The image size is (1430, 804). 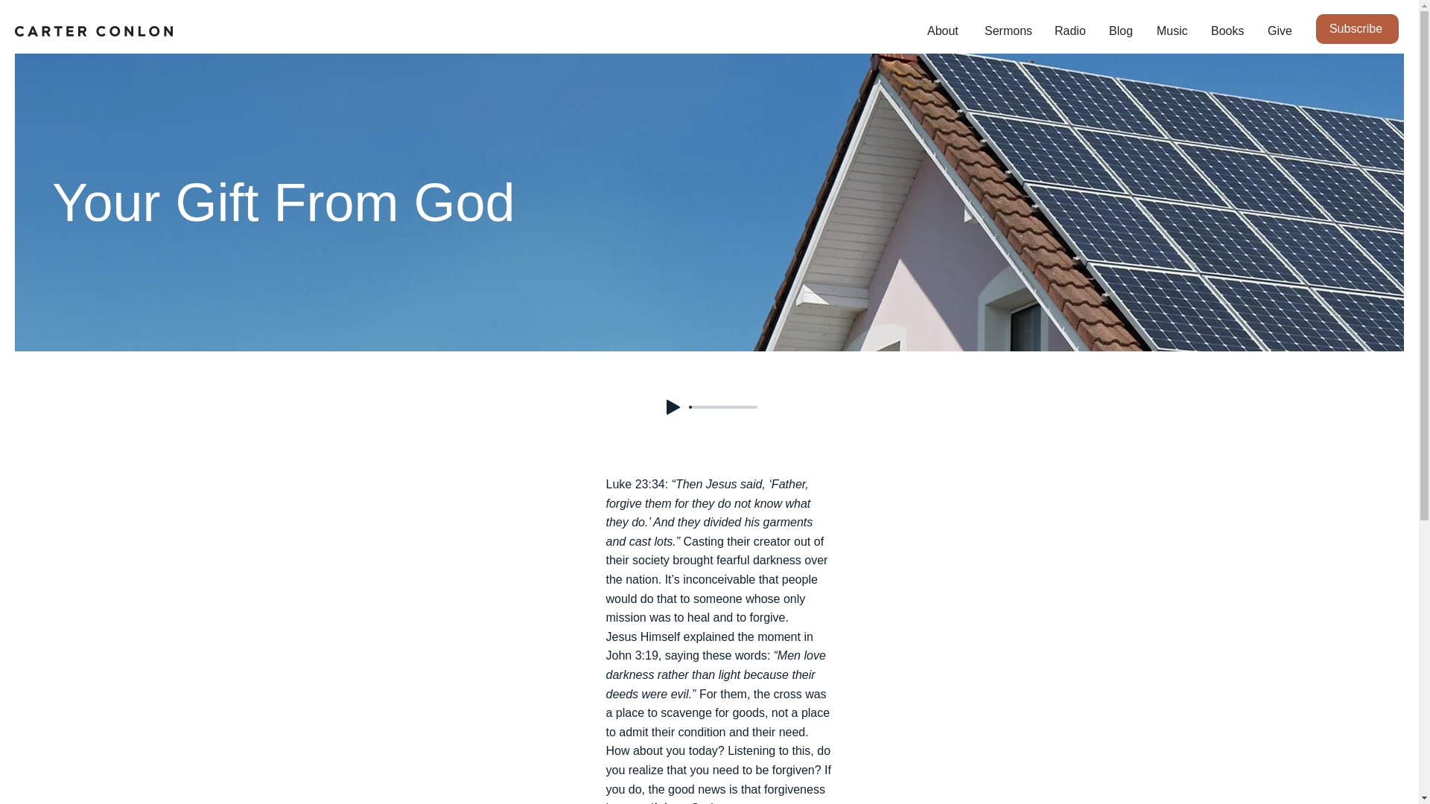 What do you see at coordinates (1122, 31) in the screenshot?
I see `Blog` at bounding box center [1122, 31].